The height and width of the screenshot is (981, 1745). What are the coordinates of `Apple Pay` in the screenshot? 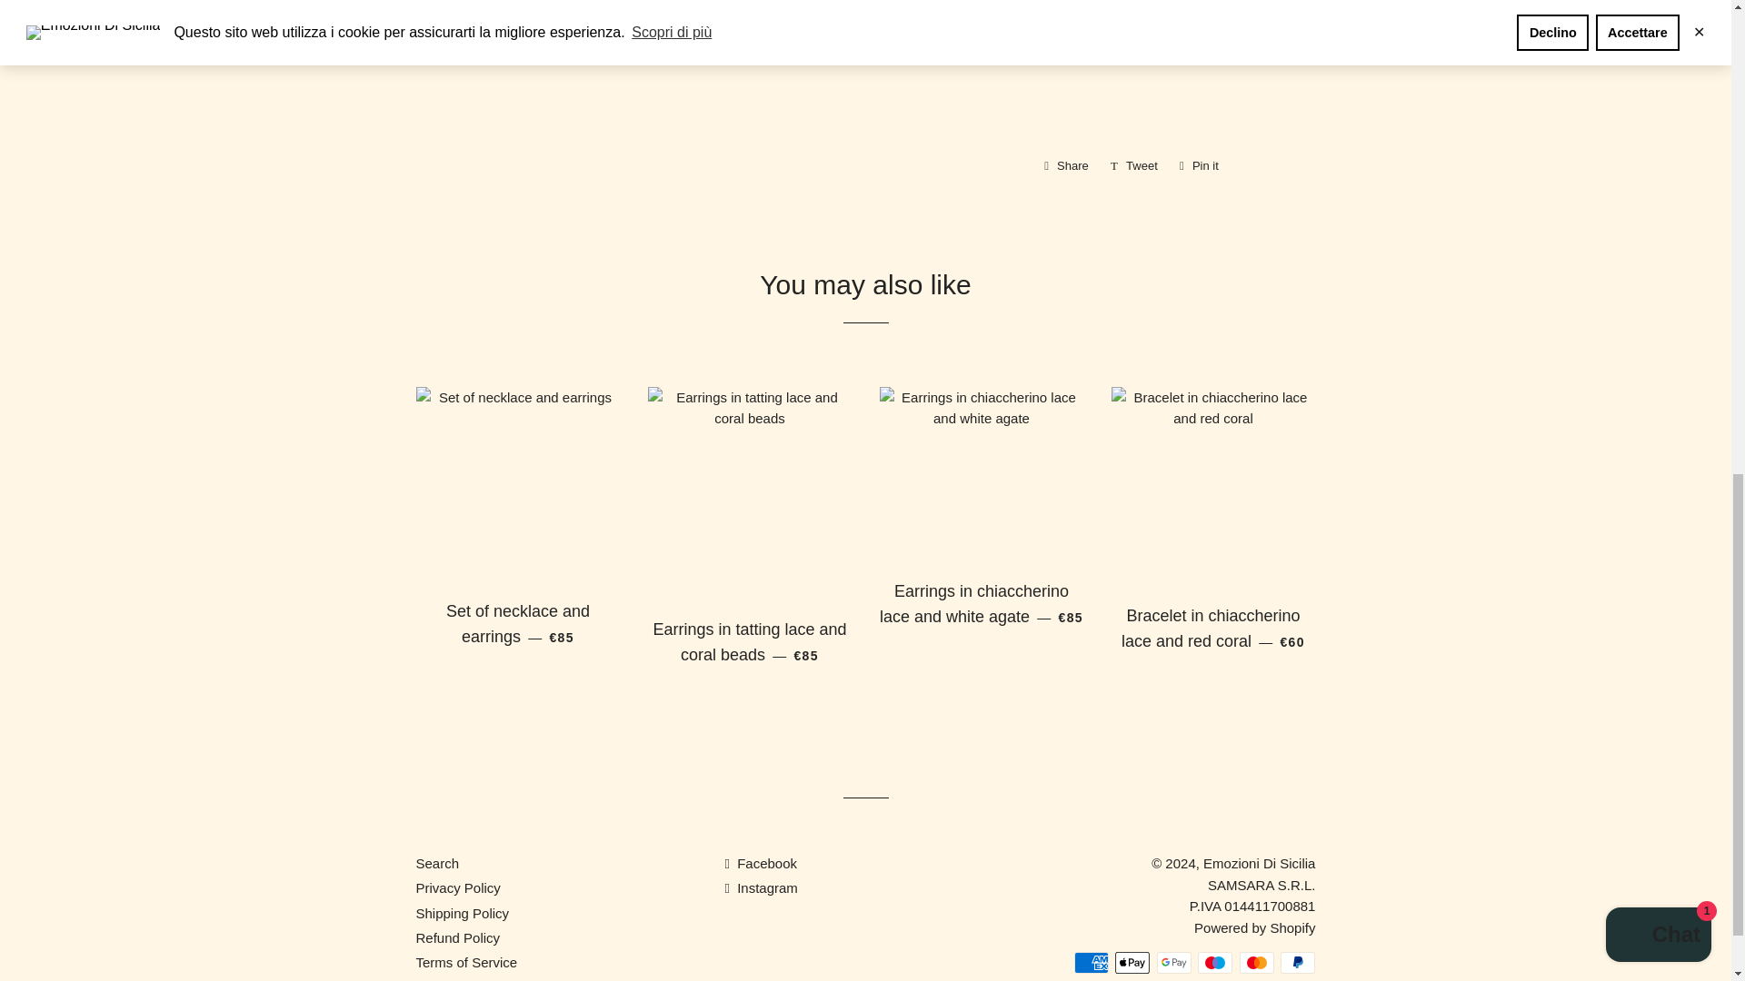 It's located at (1200, 165).